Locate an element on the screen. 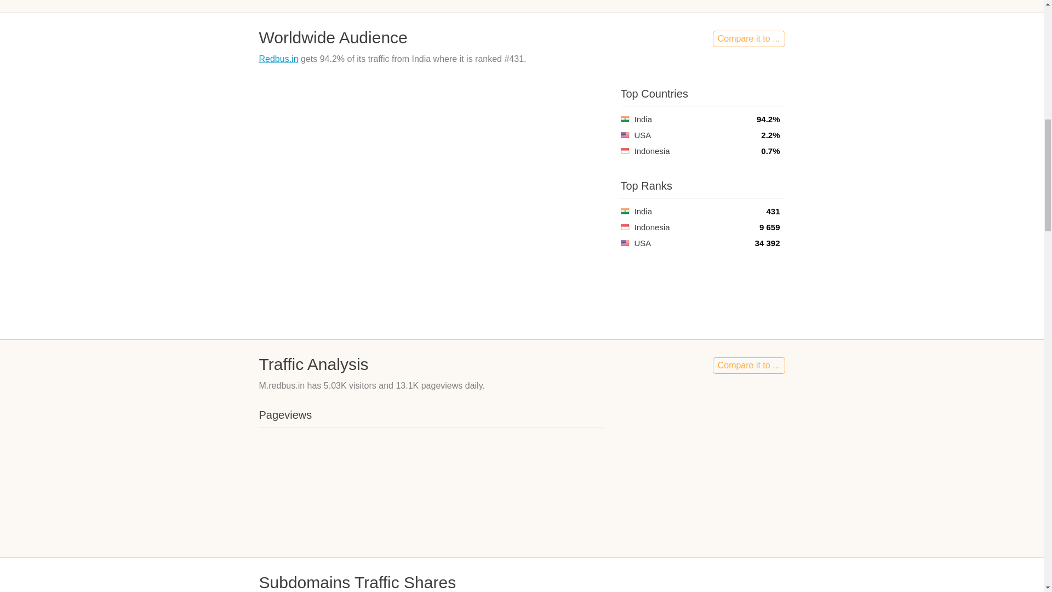  Compare it to ... is located at coordinates (748, 39).